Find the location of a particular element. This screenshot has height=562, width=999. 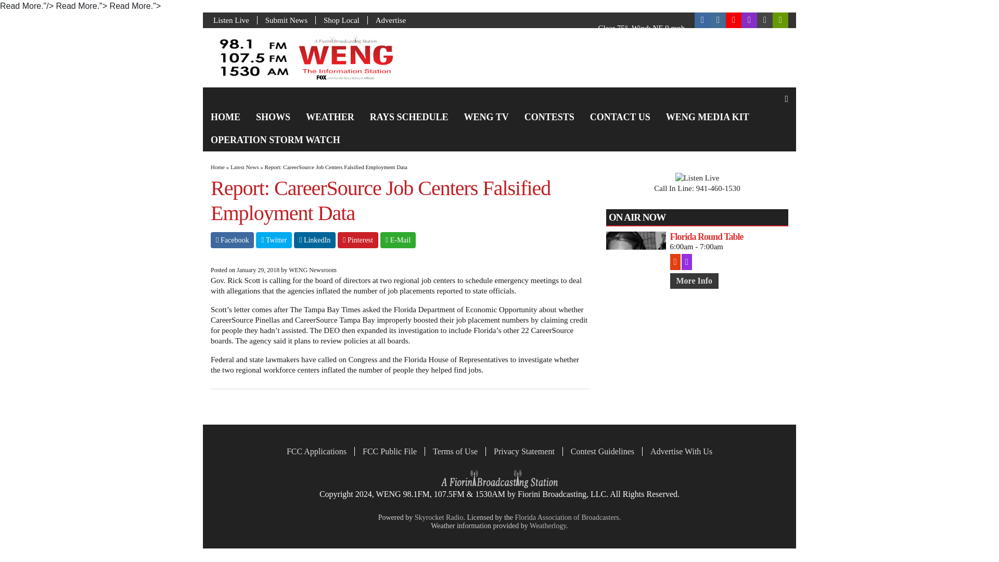

Listen Live is located at coordinates (234, 20).